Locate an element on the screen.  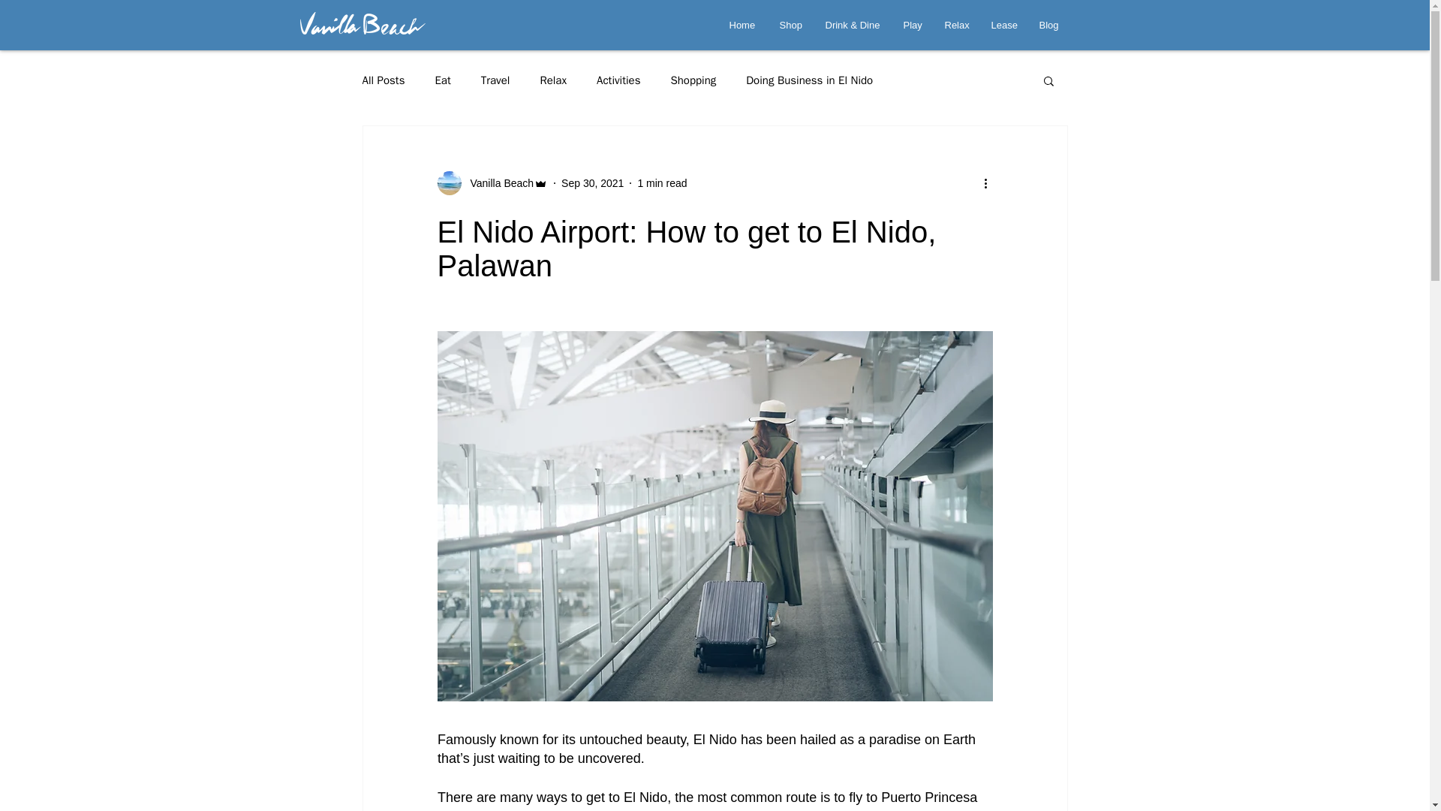
Vanilla Beach is located at coordinates (497, 183).